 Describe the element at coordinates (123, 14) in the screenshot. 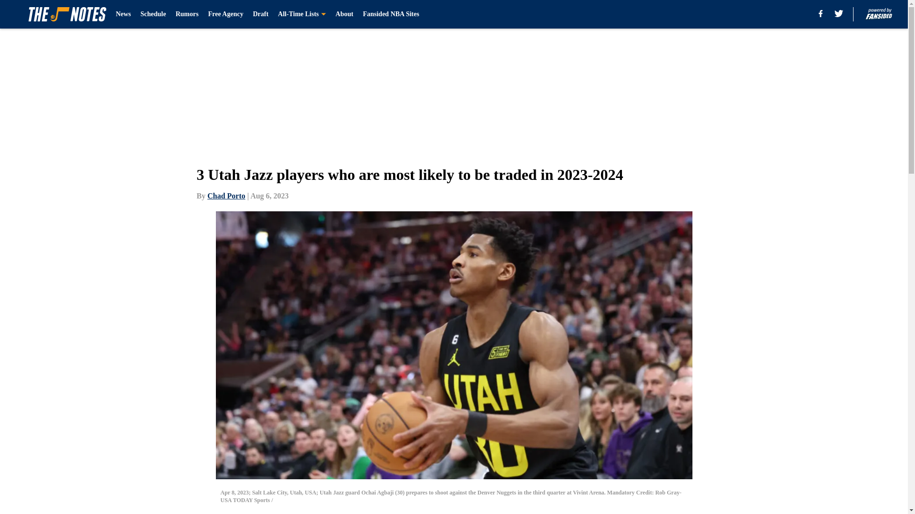

I see `News` at that location.